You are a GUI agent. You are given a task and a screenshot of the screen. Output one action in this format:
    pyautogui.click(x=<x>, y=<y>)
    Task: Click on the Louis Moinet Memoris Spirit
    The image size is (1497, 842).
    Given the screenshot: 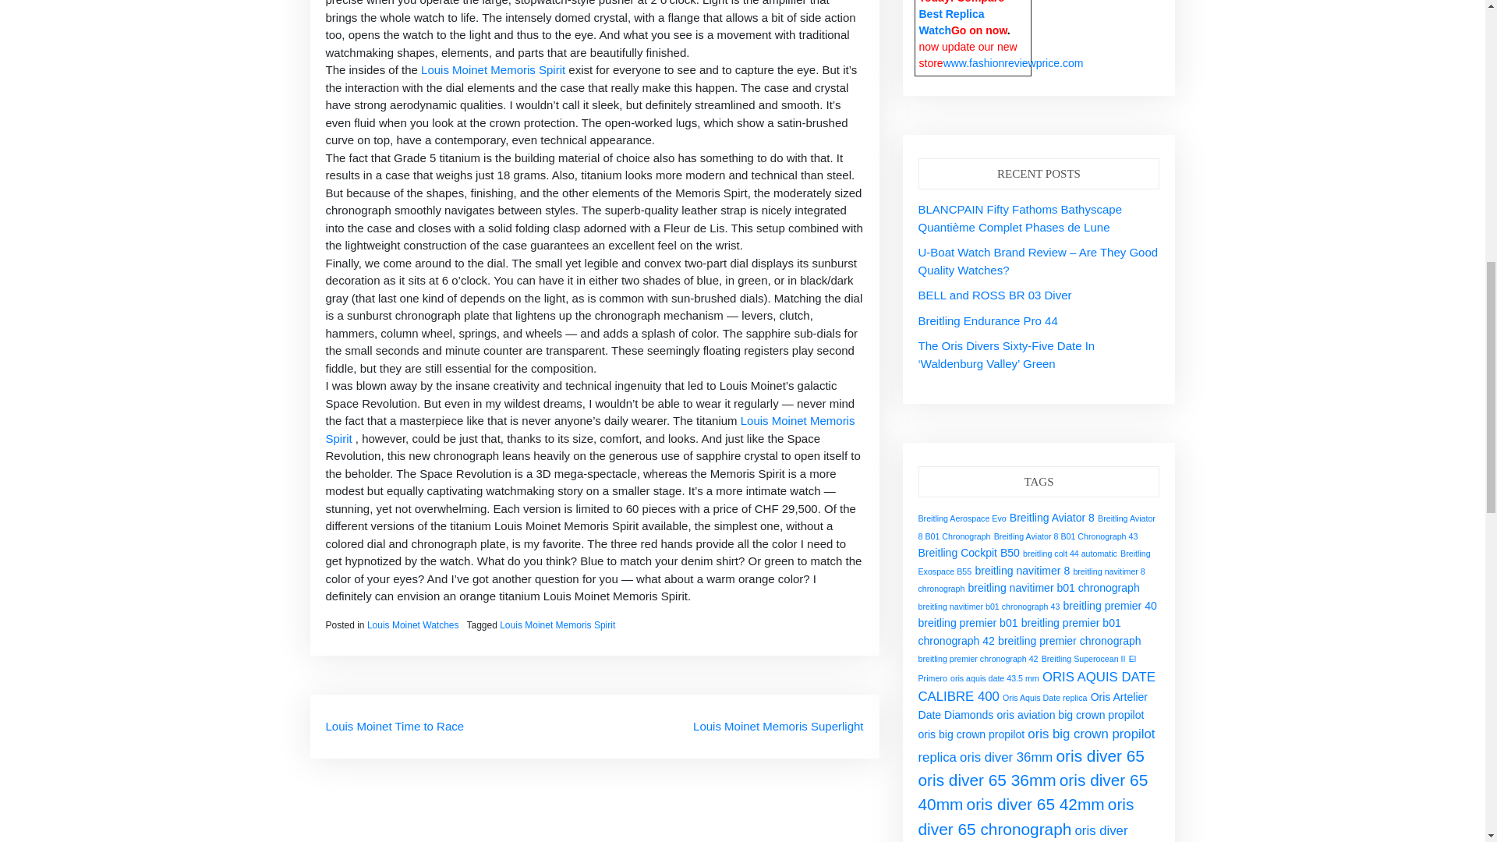 What is the action you would take?
    pyautogui.click(x=493, y=70)
    